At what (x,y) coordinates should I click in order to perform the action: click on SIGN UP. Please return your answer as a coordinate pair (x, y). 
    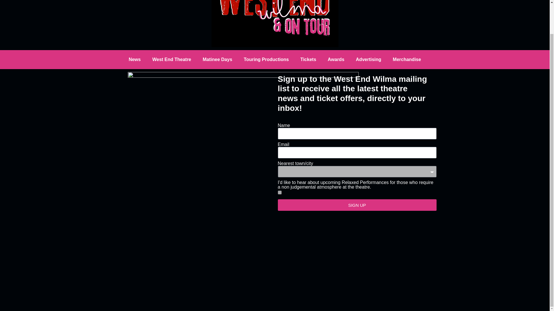
    Looking at the image, I should click on (357, 205).